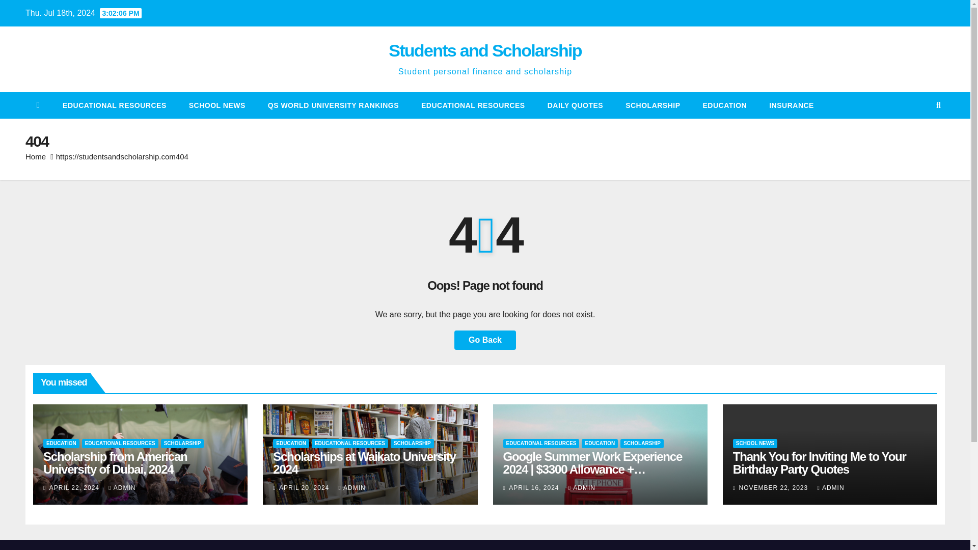  Describe the element at coordinates (473, 105) in the screenshot. I see `Educational Resources` at that location.